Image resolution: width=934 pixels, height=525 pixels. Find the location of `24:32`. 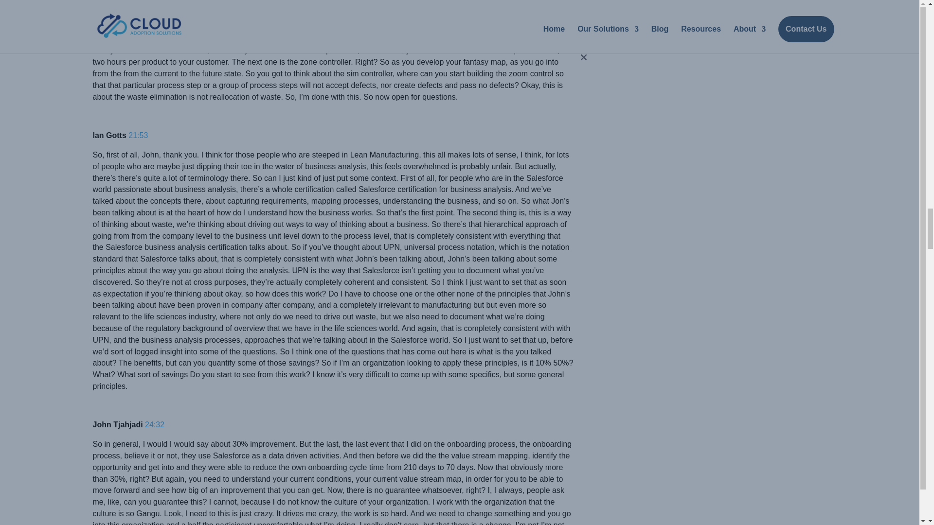

24:32 is located at coordinates (154, 425).